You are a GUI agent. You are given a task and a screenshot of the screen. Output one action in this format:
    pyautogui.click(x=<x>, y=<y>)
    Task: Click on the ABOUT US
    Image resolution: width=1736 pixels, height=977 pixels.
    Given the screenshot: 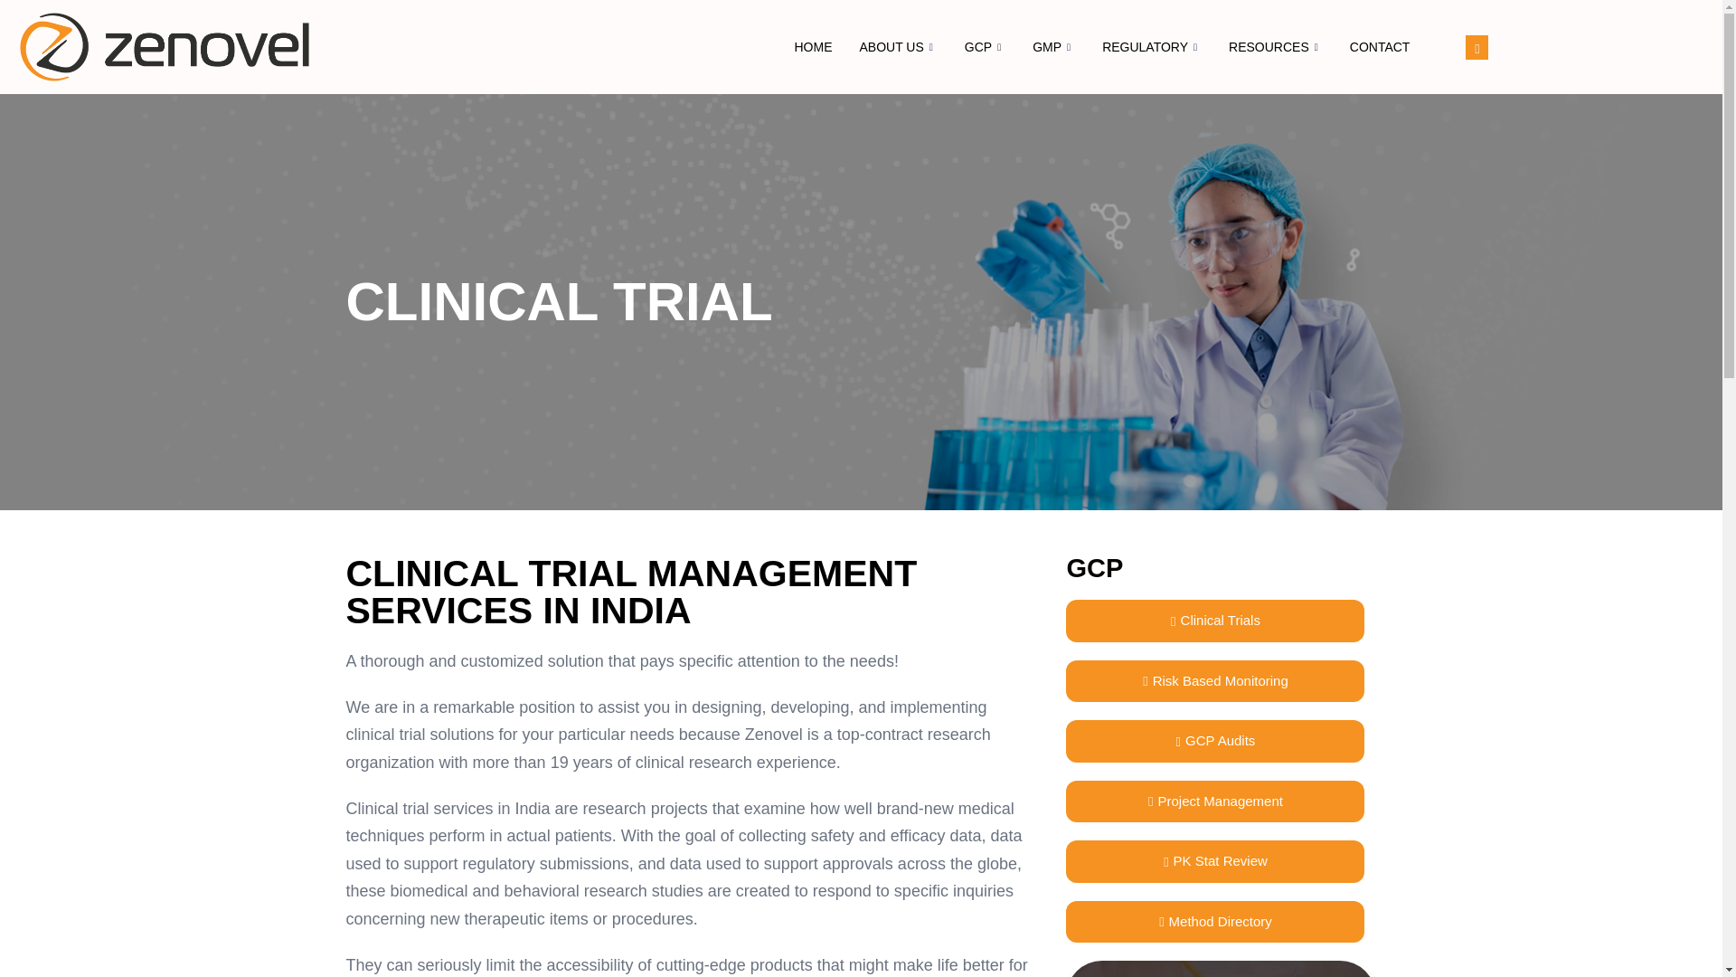 What is the action you would take?
    pyautogui.click(x=897, y=47)
    